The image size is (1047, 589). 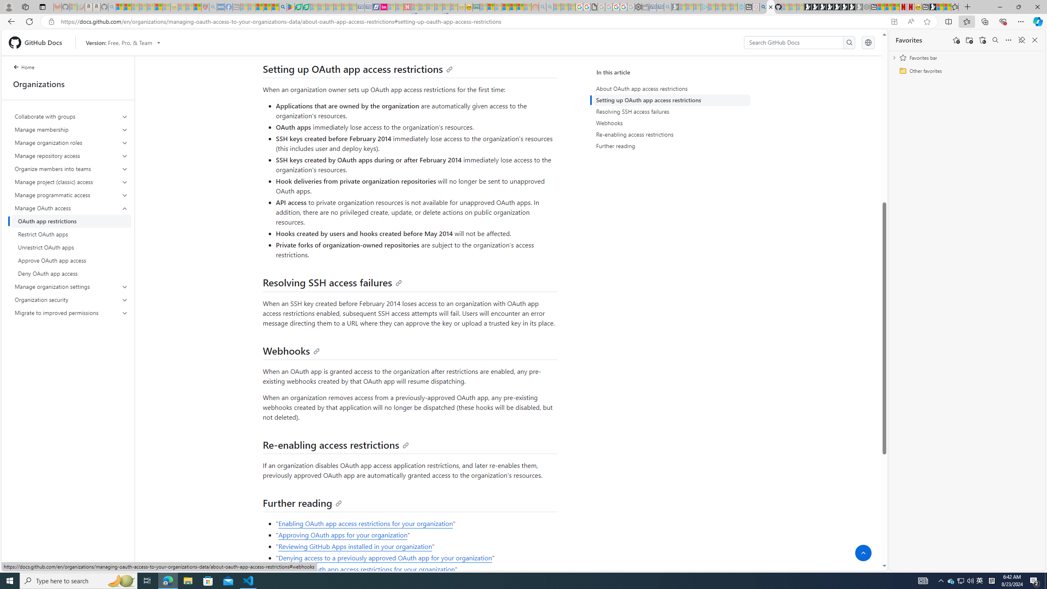 I want to click on Manage repository access, so click(x=72, y=155).